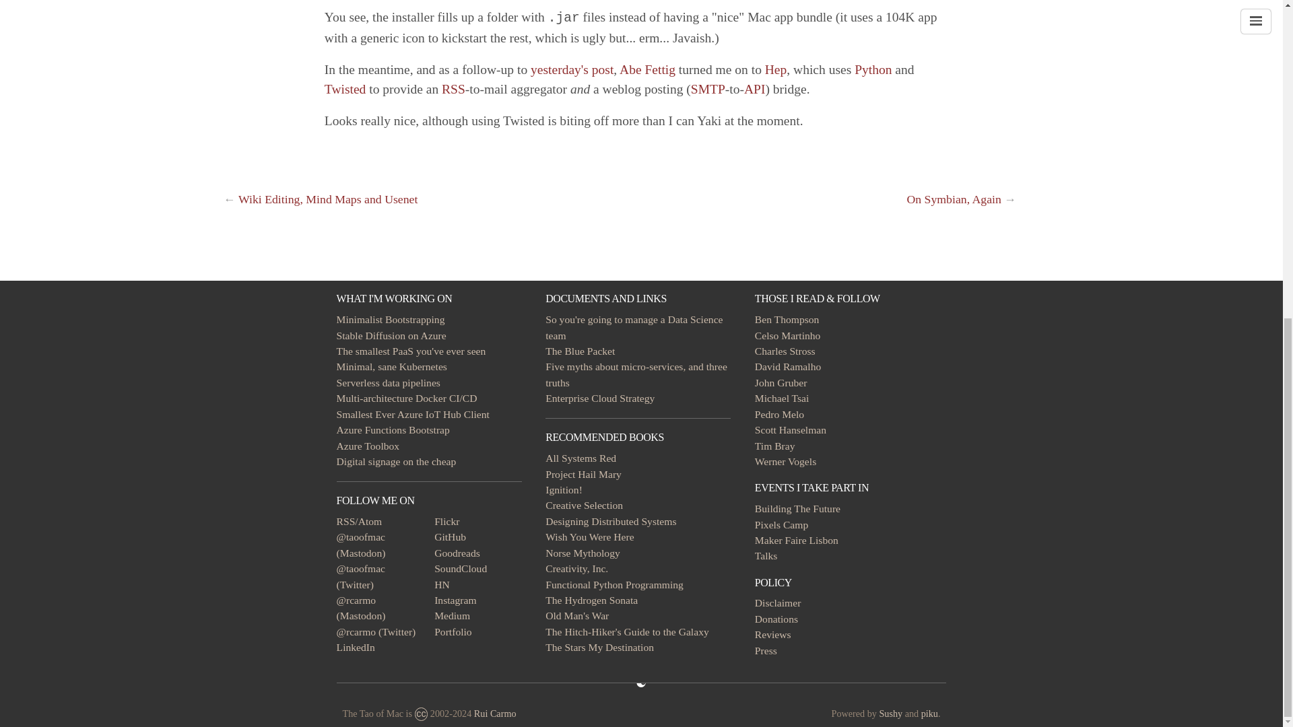 The width and height of the screenshot is (1293, 727). What do you see at coordinates (754, 89) in the screenshot?
I see `API` at bounding box center [754, 89].